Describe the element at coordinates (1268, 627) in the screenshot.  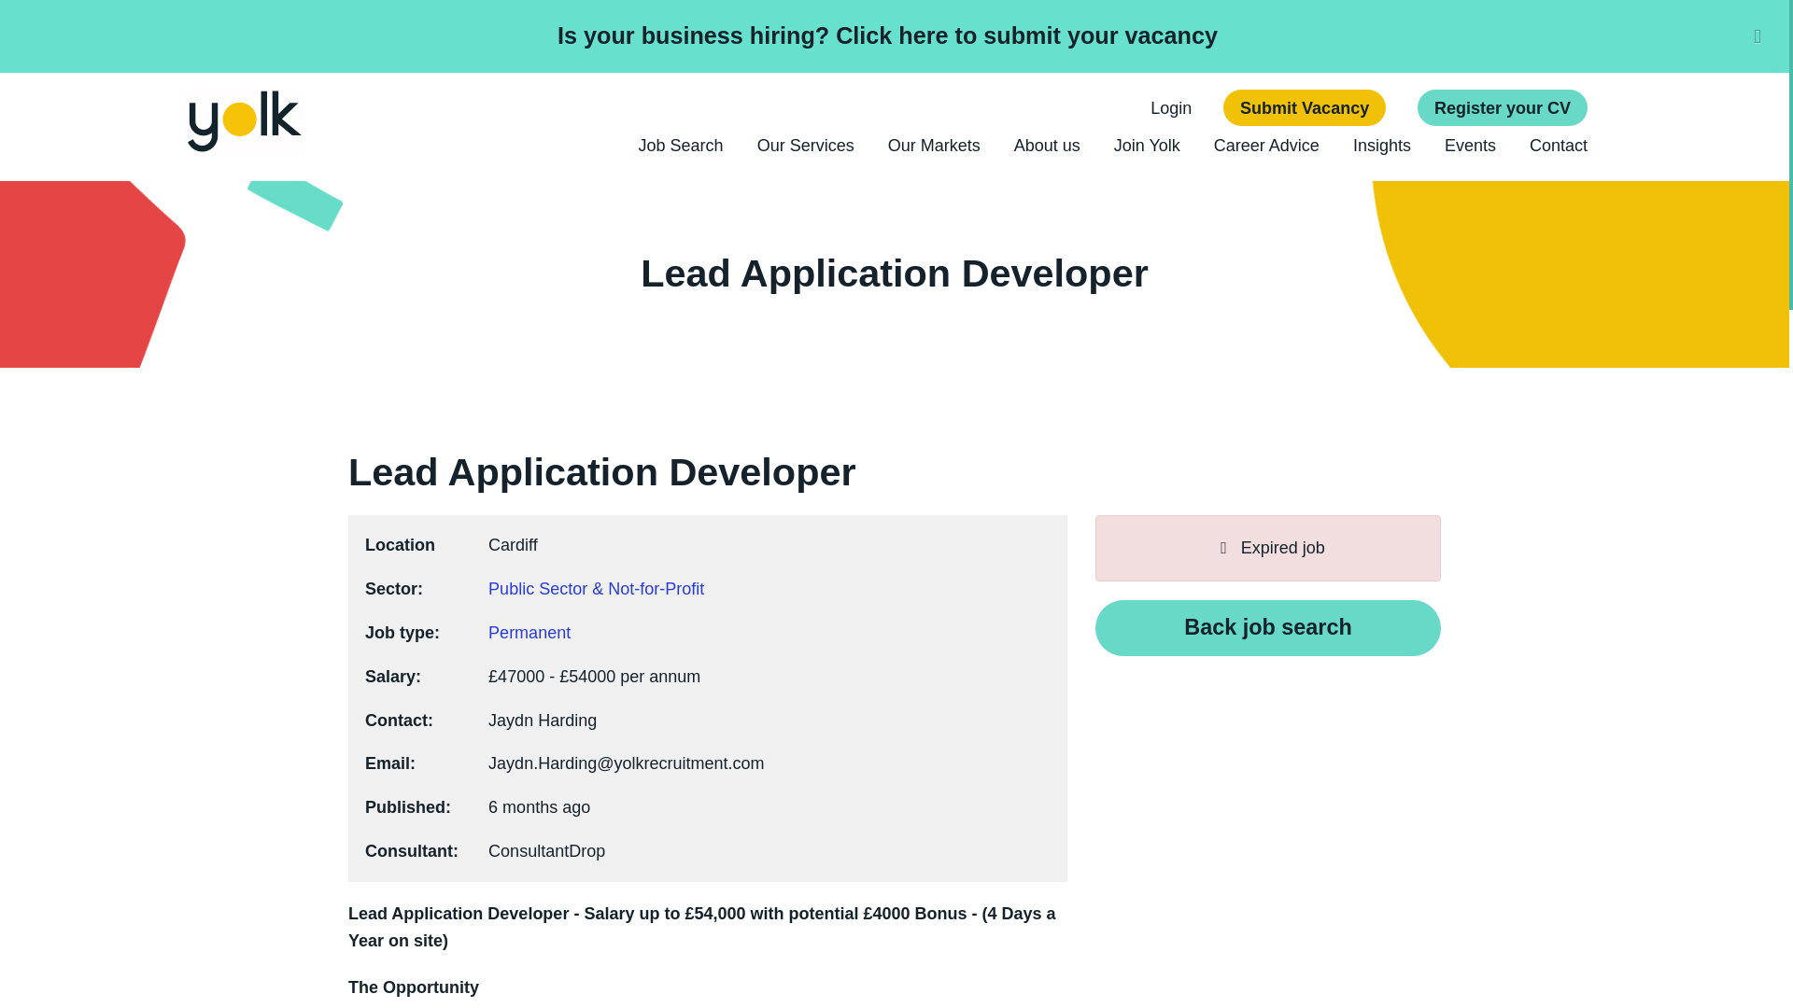
I see `Back job search` at that location.